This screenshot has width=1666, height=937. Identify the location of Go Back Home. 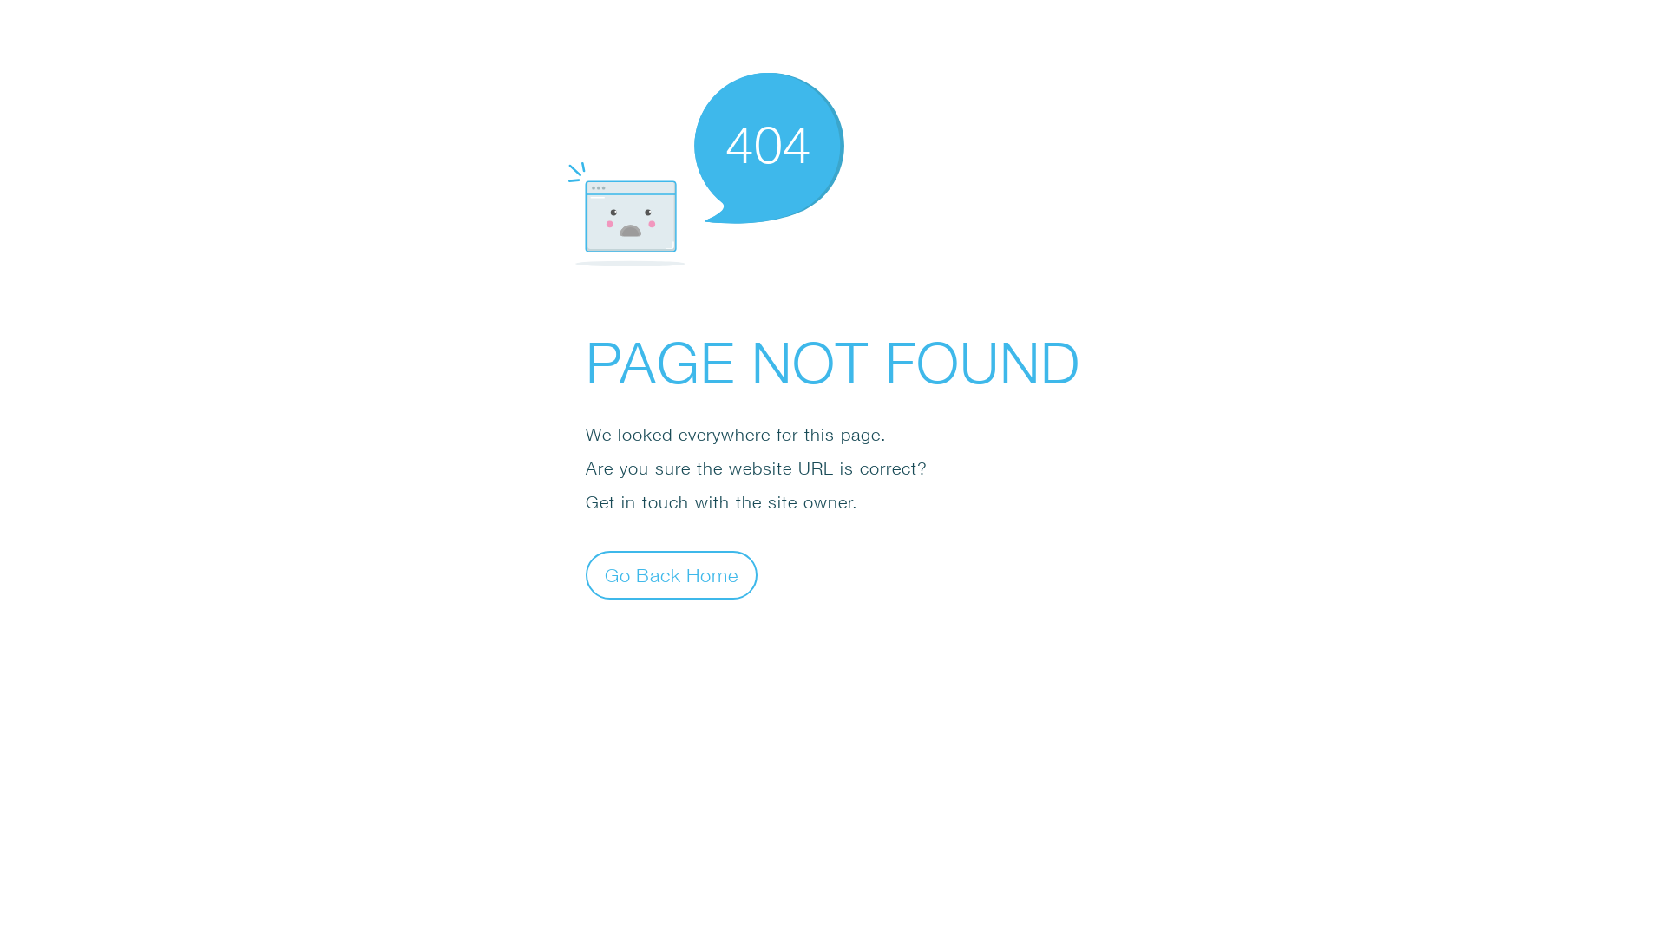
(672, 574).